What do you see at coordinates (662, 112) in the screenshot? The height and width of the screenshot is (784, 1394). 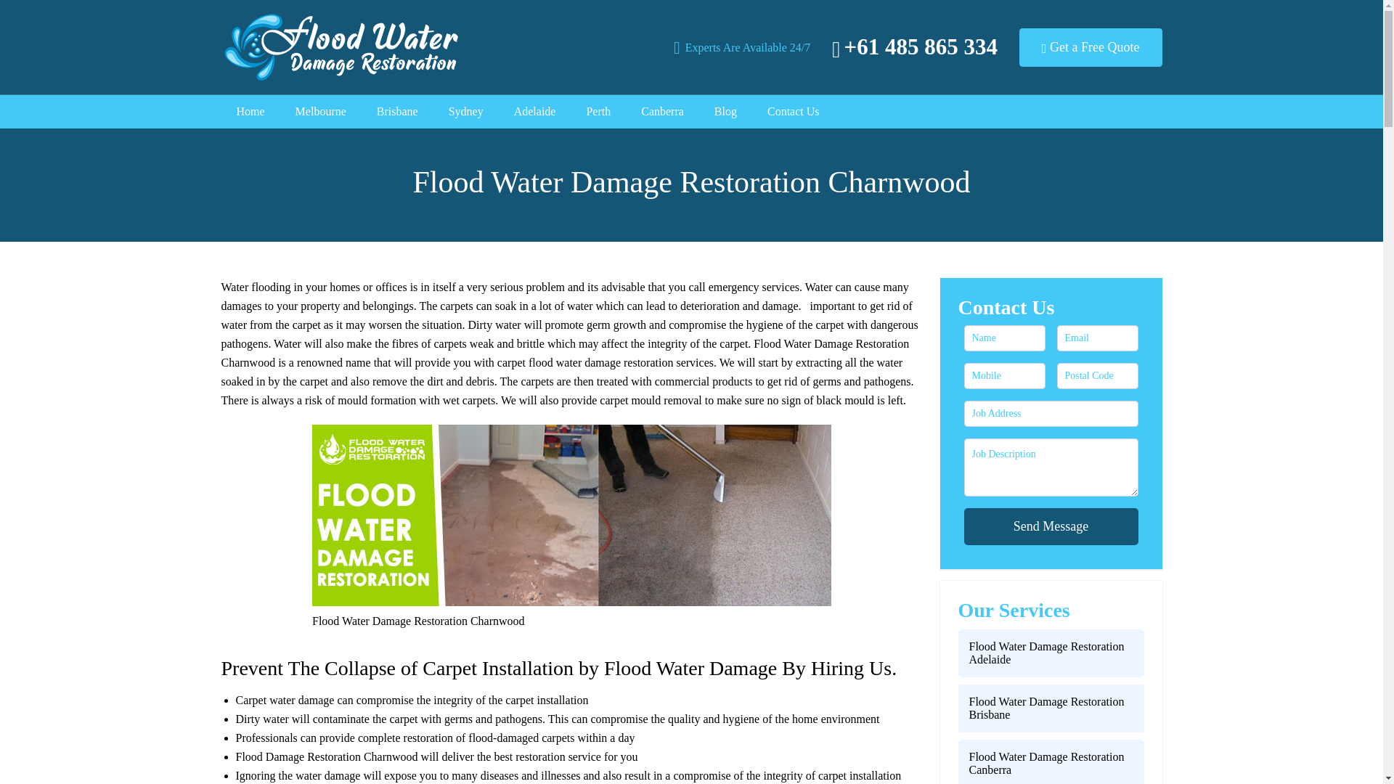 I see `Canberra` at bounding box center [662, 112].